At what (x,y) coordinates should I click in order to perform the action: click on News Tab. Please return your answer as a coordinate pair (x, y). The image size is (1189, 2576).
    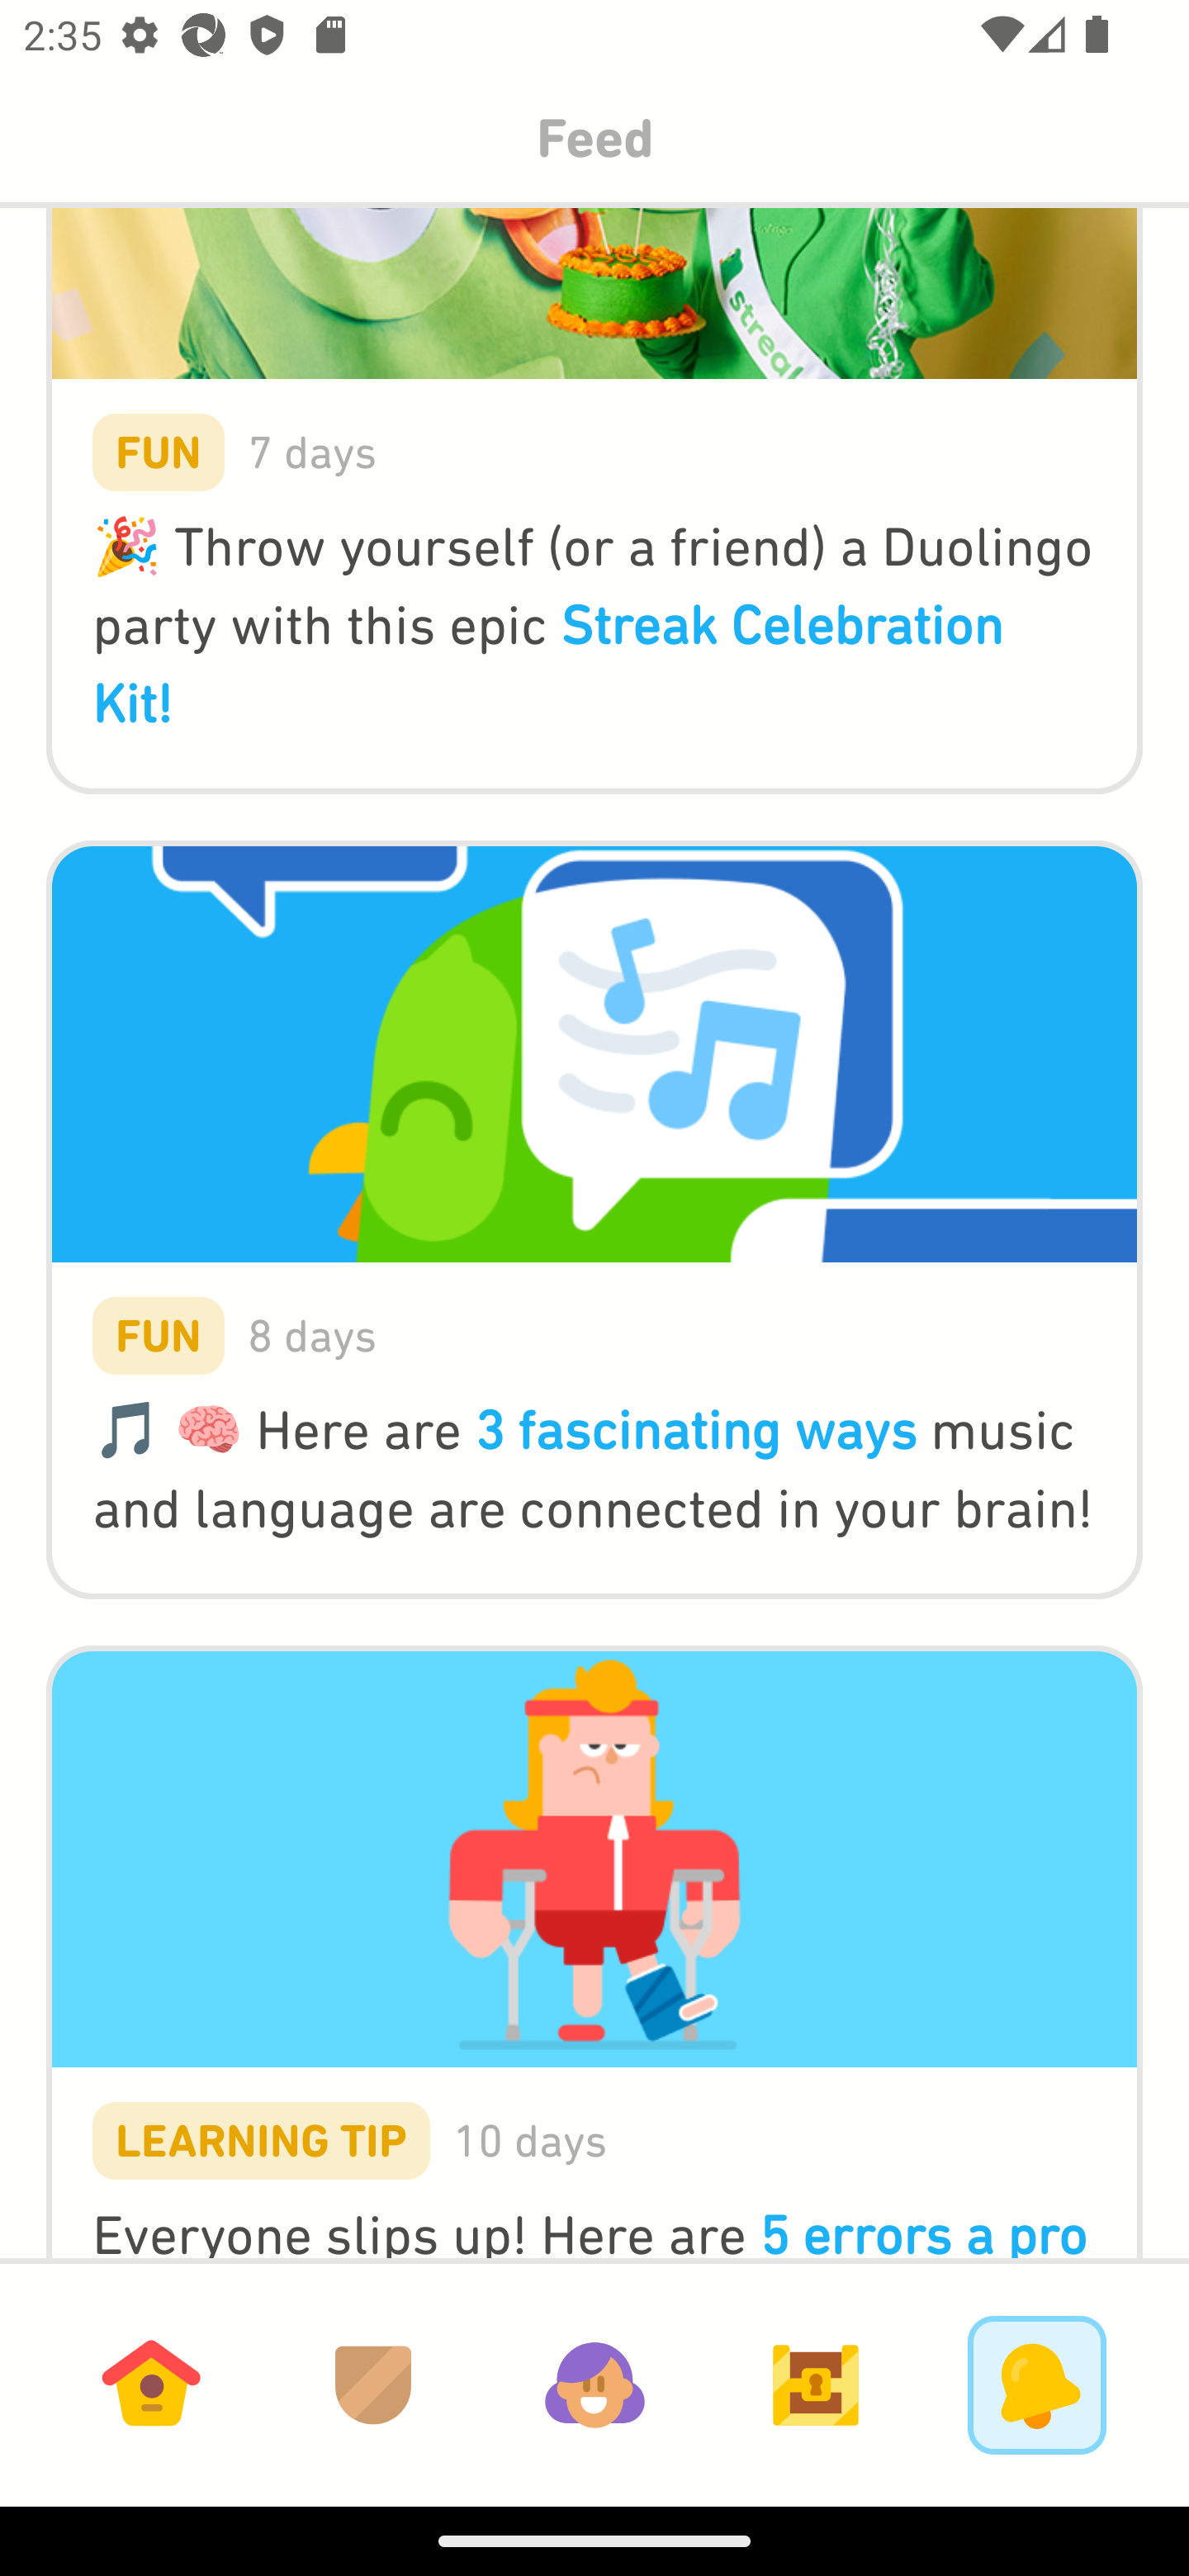
    Looking at the image, I should click on (1037, 2384).